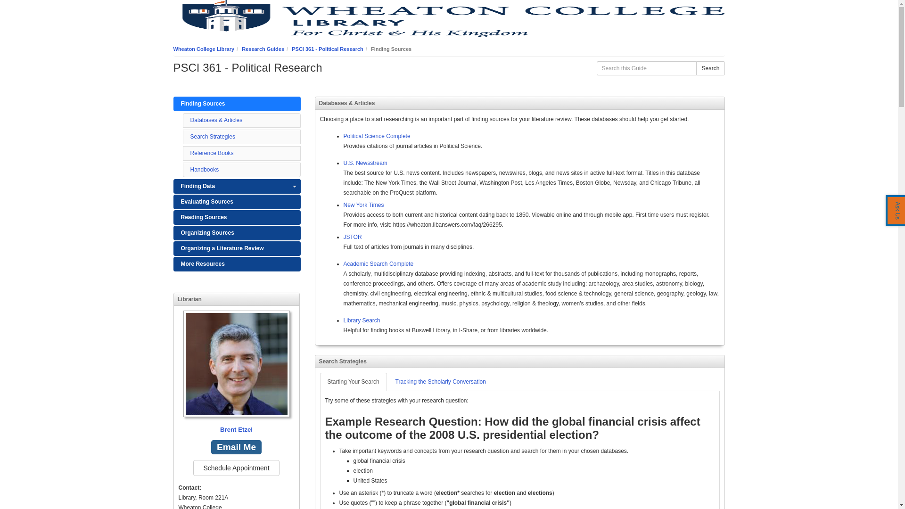 Image resolution: width=905 pixels, height=509 pixels. I want to click on Reference Books, so click(212, 153).